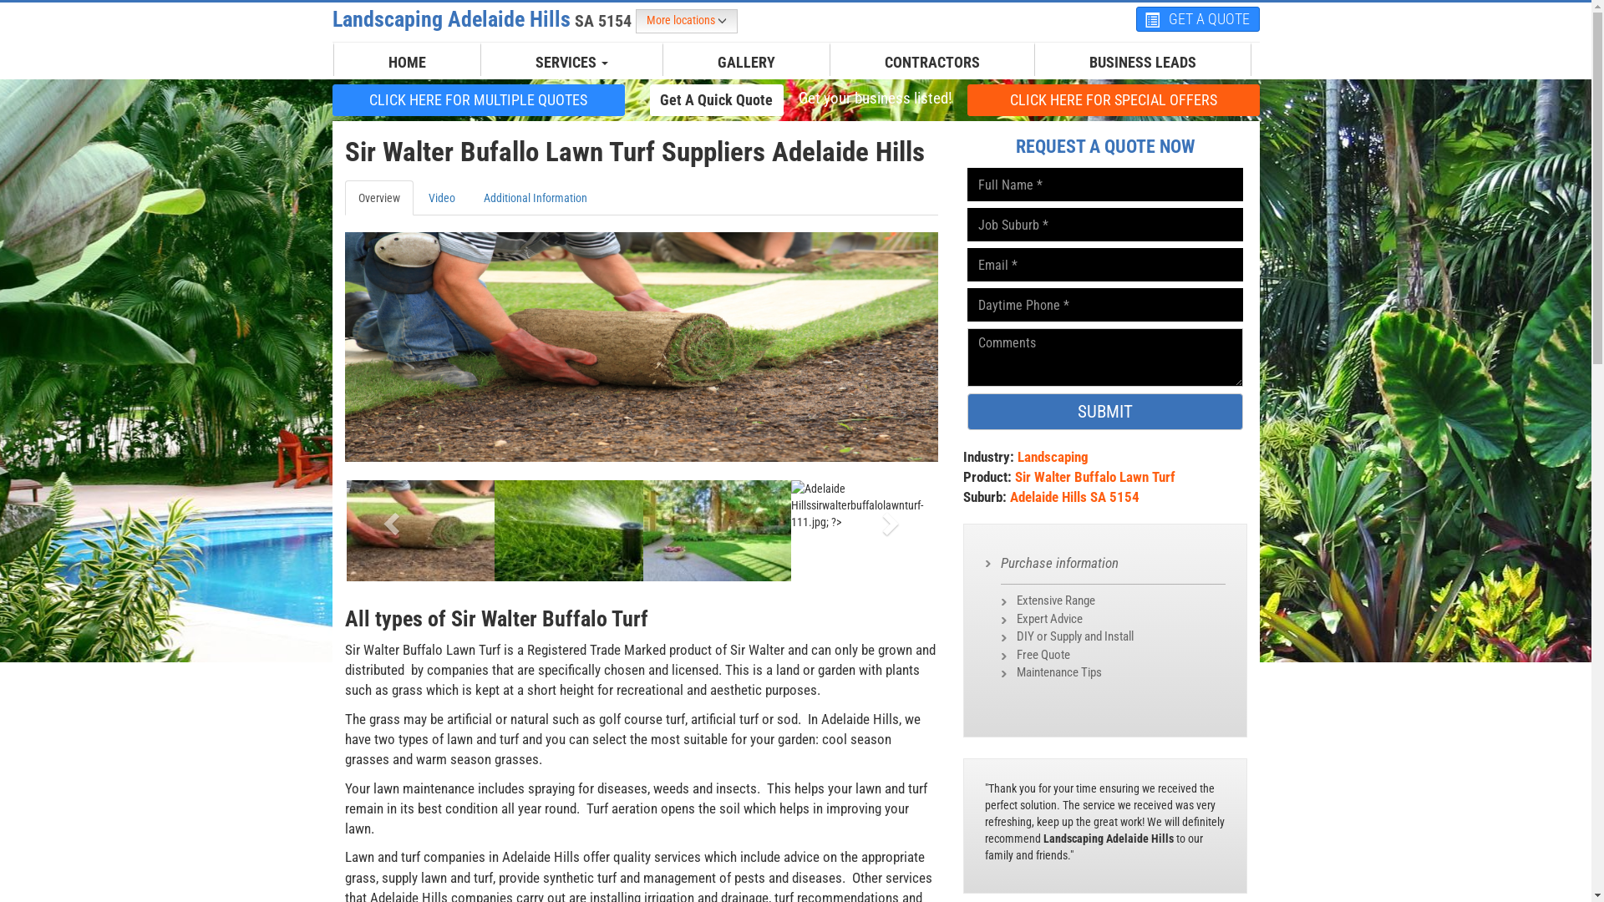 The width and height of the screenshot is (1604, 902). What do you see at coordinates (686, 22) in the screenshot?
I see `More locations` at bounding box center [686, 22].